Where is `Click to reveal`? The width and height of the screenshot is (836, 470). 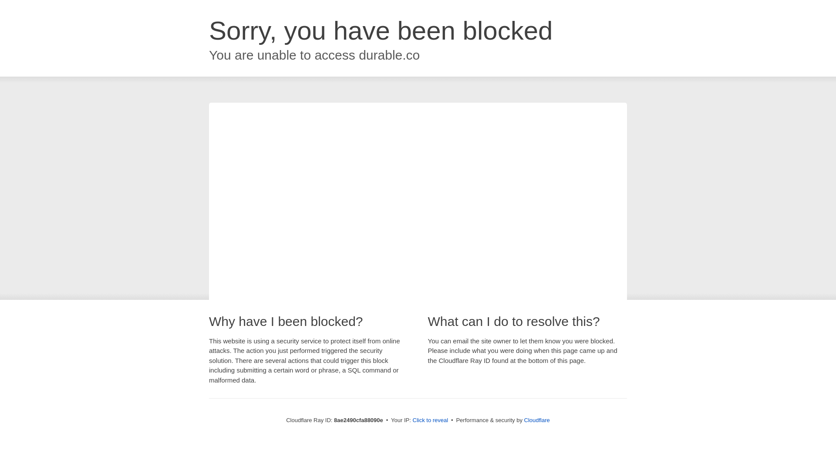
Click to reveal is located at coordinates (430, 420).